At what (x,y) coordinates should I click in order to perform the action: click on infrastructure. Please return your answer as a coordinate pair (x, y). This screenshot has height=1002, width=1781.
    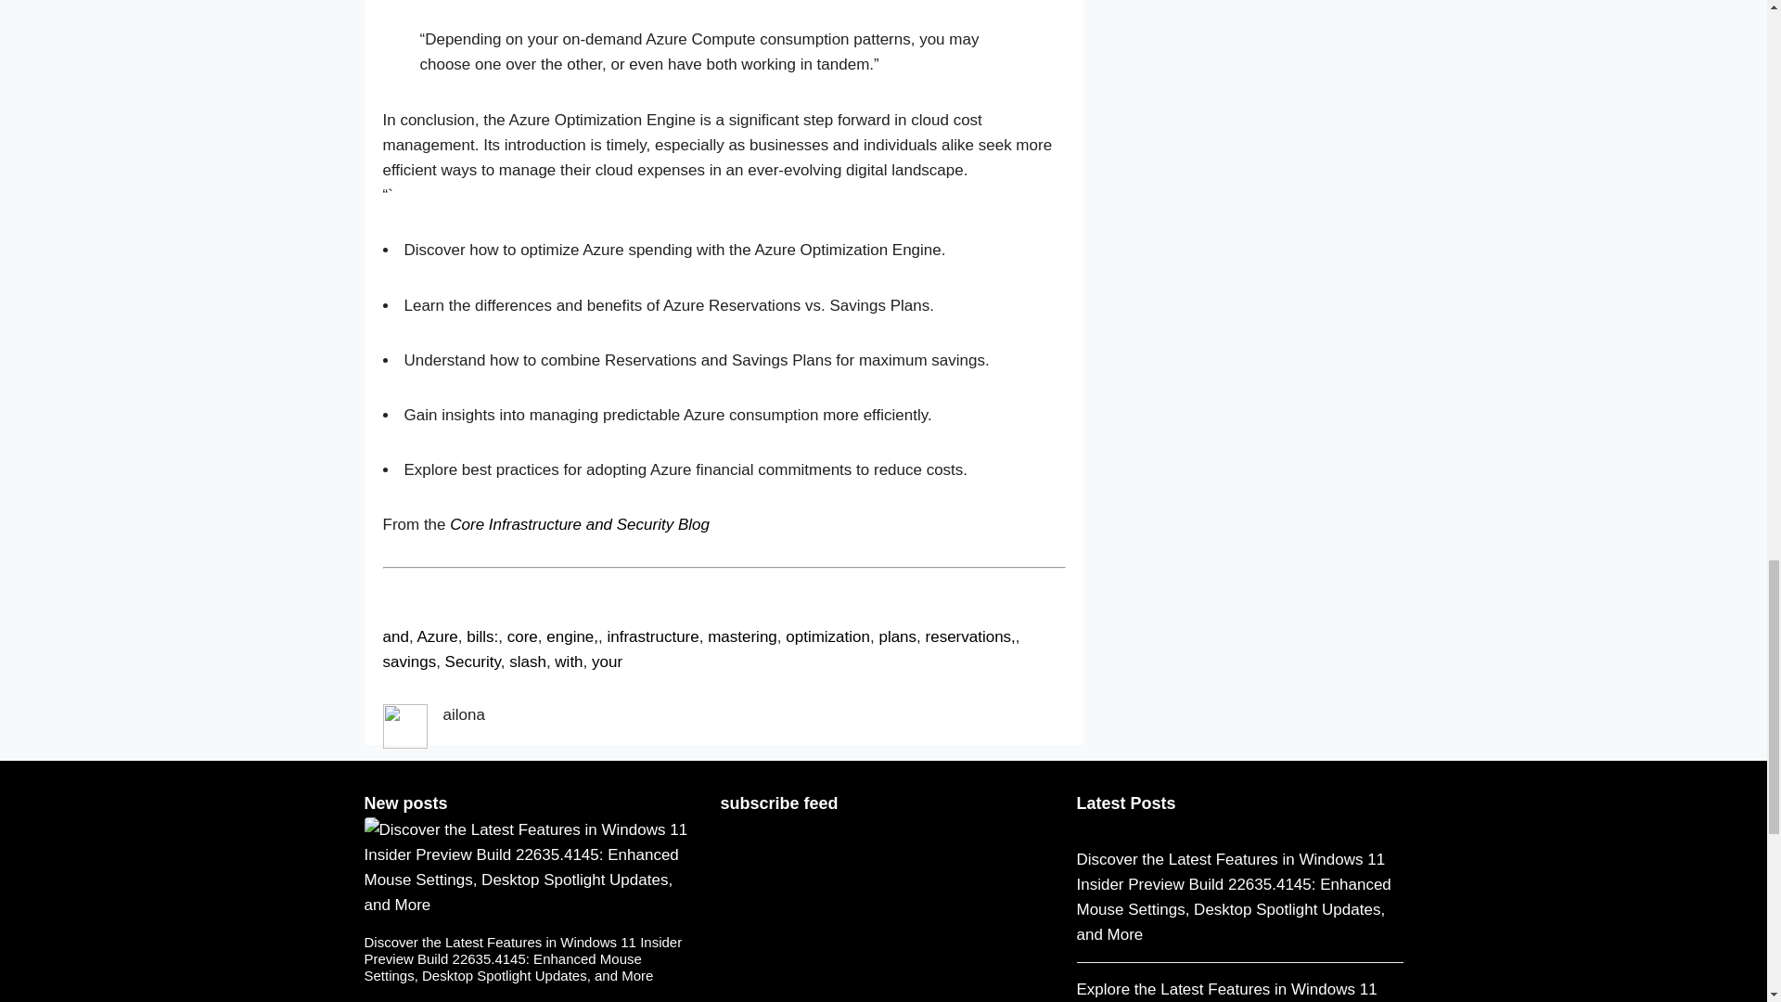
    Looking at the image, I should click on (652, 636).